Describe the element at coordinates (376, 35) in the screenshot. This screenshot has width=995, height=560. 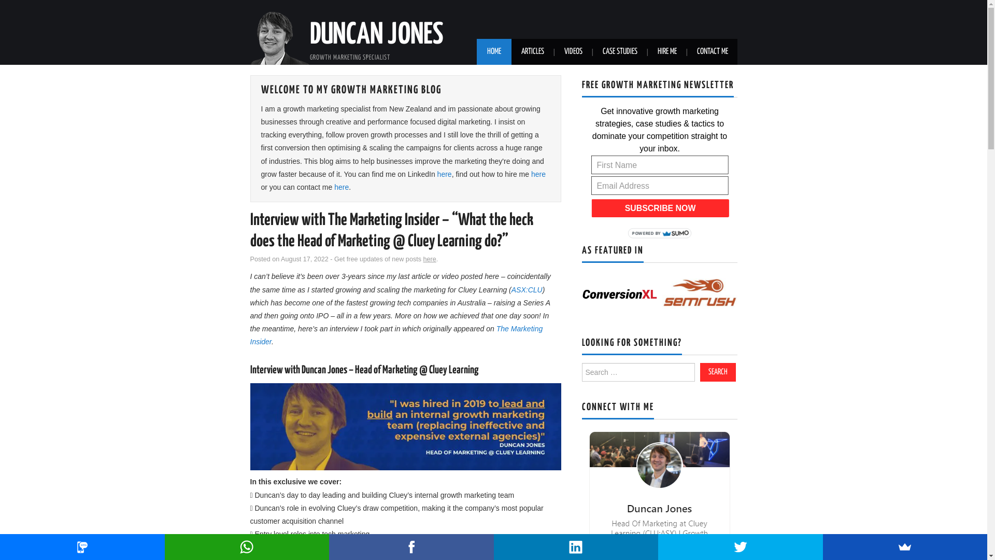
I see `DUNCAN JONES` at that location.